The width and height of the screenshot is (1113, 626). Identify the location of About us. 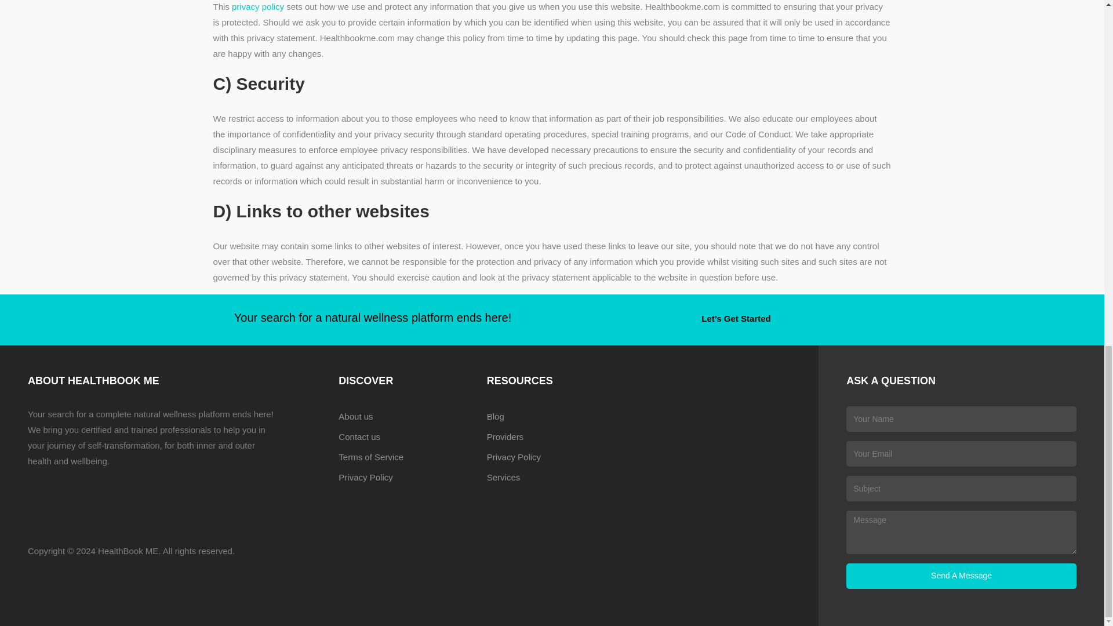
(403, 416).